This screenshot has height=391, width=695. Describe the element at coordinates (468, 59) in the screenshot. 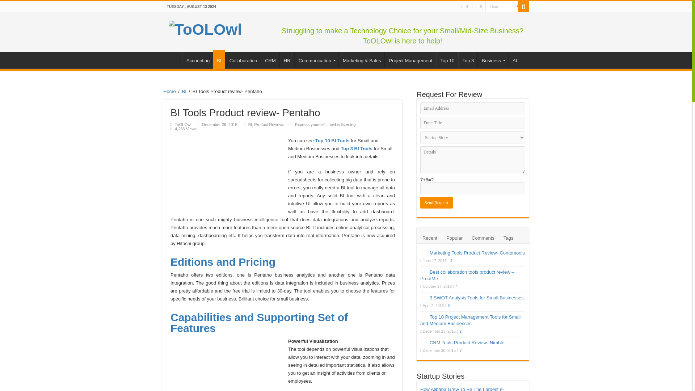

I see `Top 3` at that location.